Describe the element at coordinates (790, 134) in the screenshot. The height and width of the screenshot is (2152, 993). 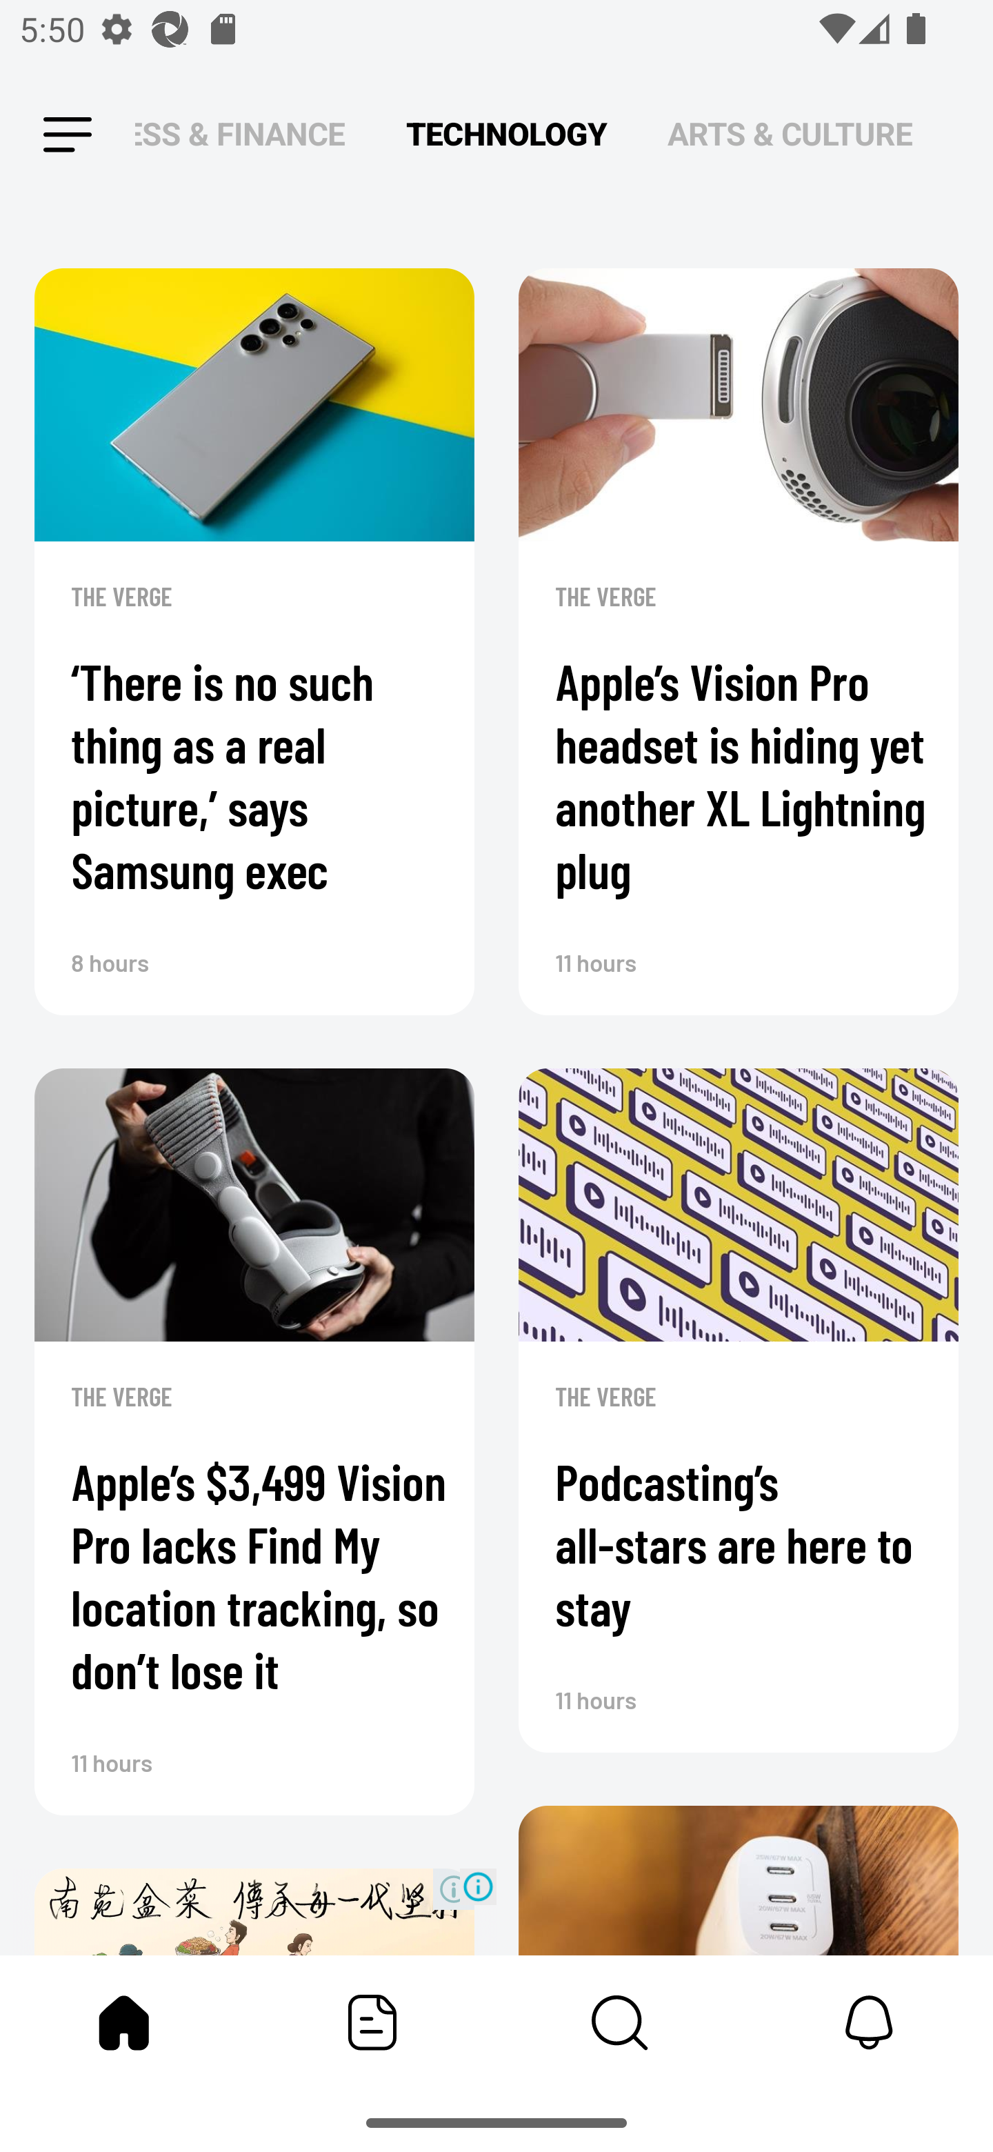
I see `ARTS & CULTURE` at that location.